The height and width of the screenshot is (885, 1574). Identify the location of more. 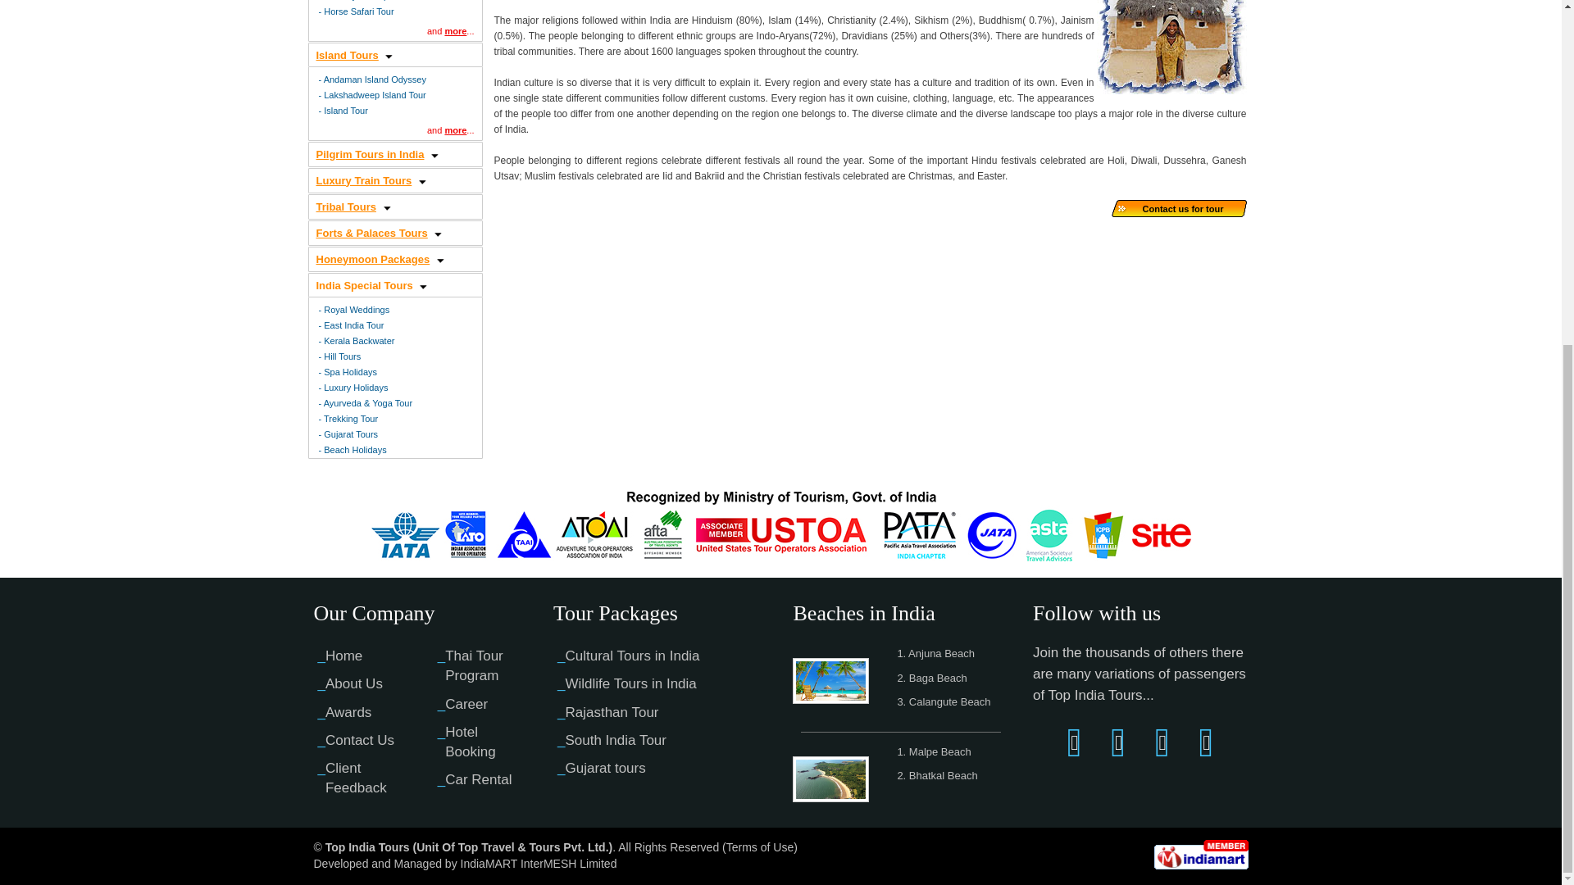
(454, 31).